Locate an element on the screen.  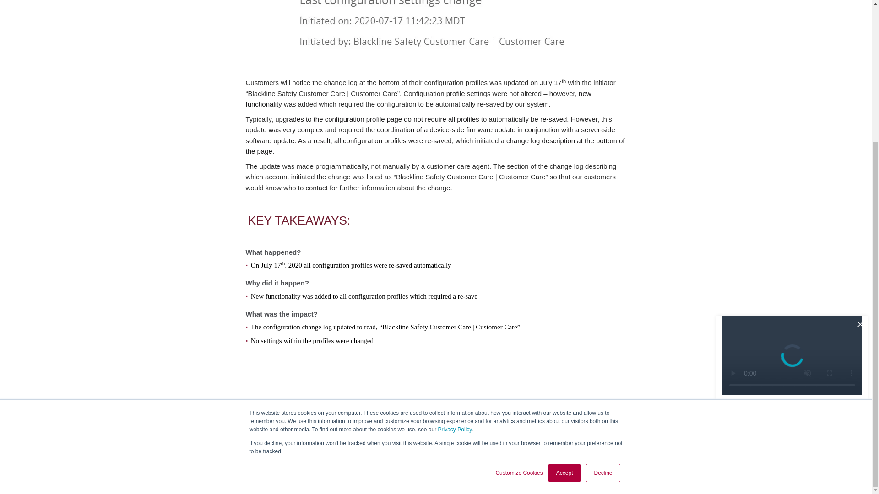
Customize Cookies is located at coordinates (519, 279).